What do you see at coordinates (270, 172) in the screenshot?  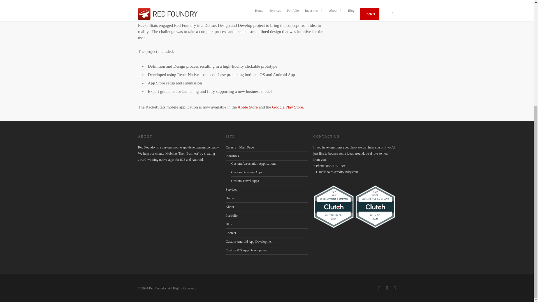 I see `Custom Business Apps` at bounding box center [270, 172].